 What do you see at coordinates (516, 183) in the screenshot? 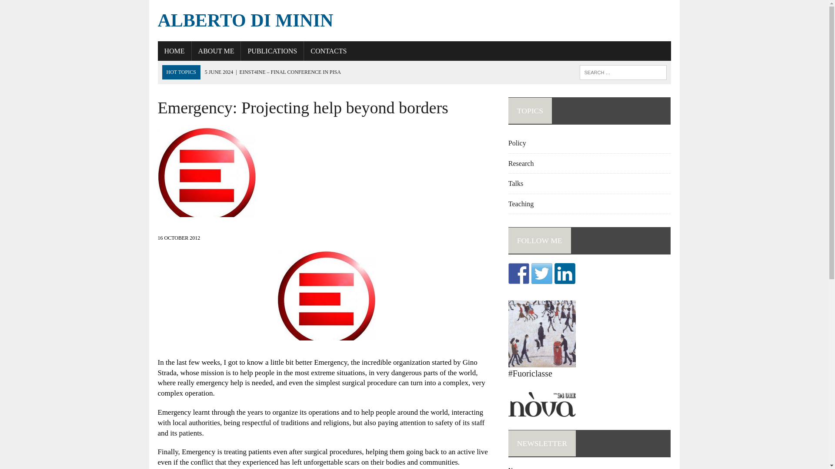
I see `Talks` at bounding box center [516, 183].